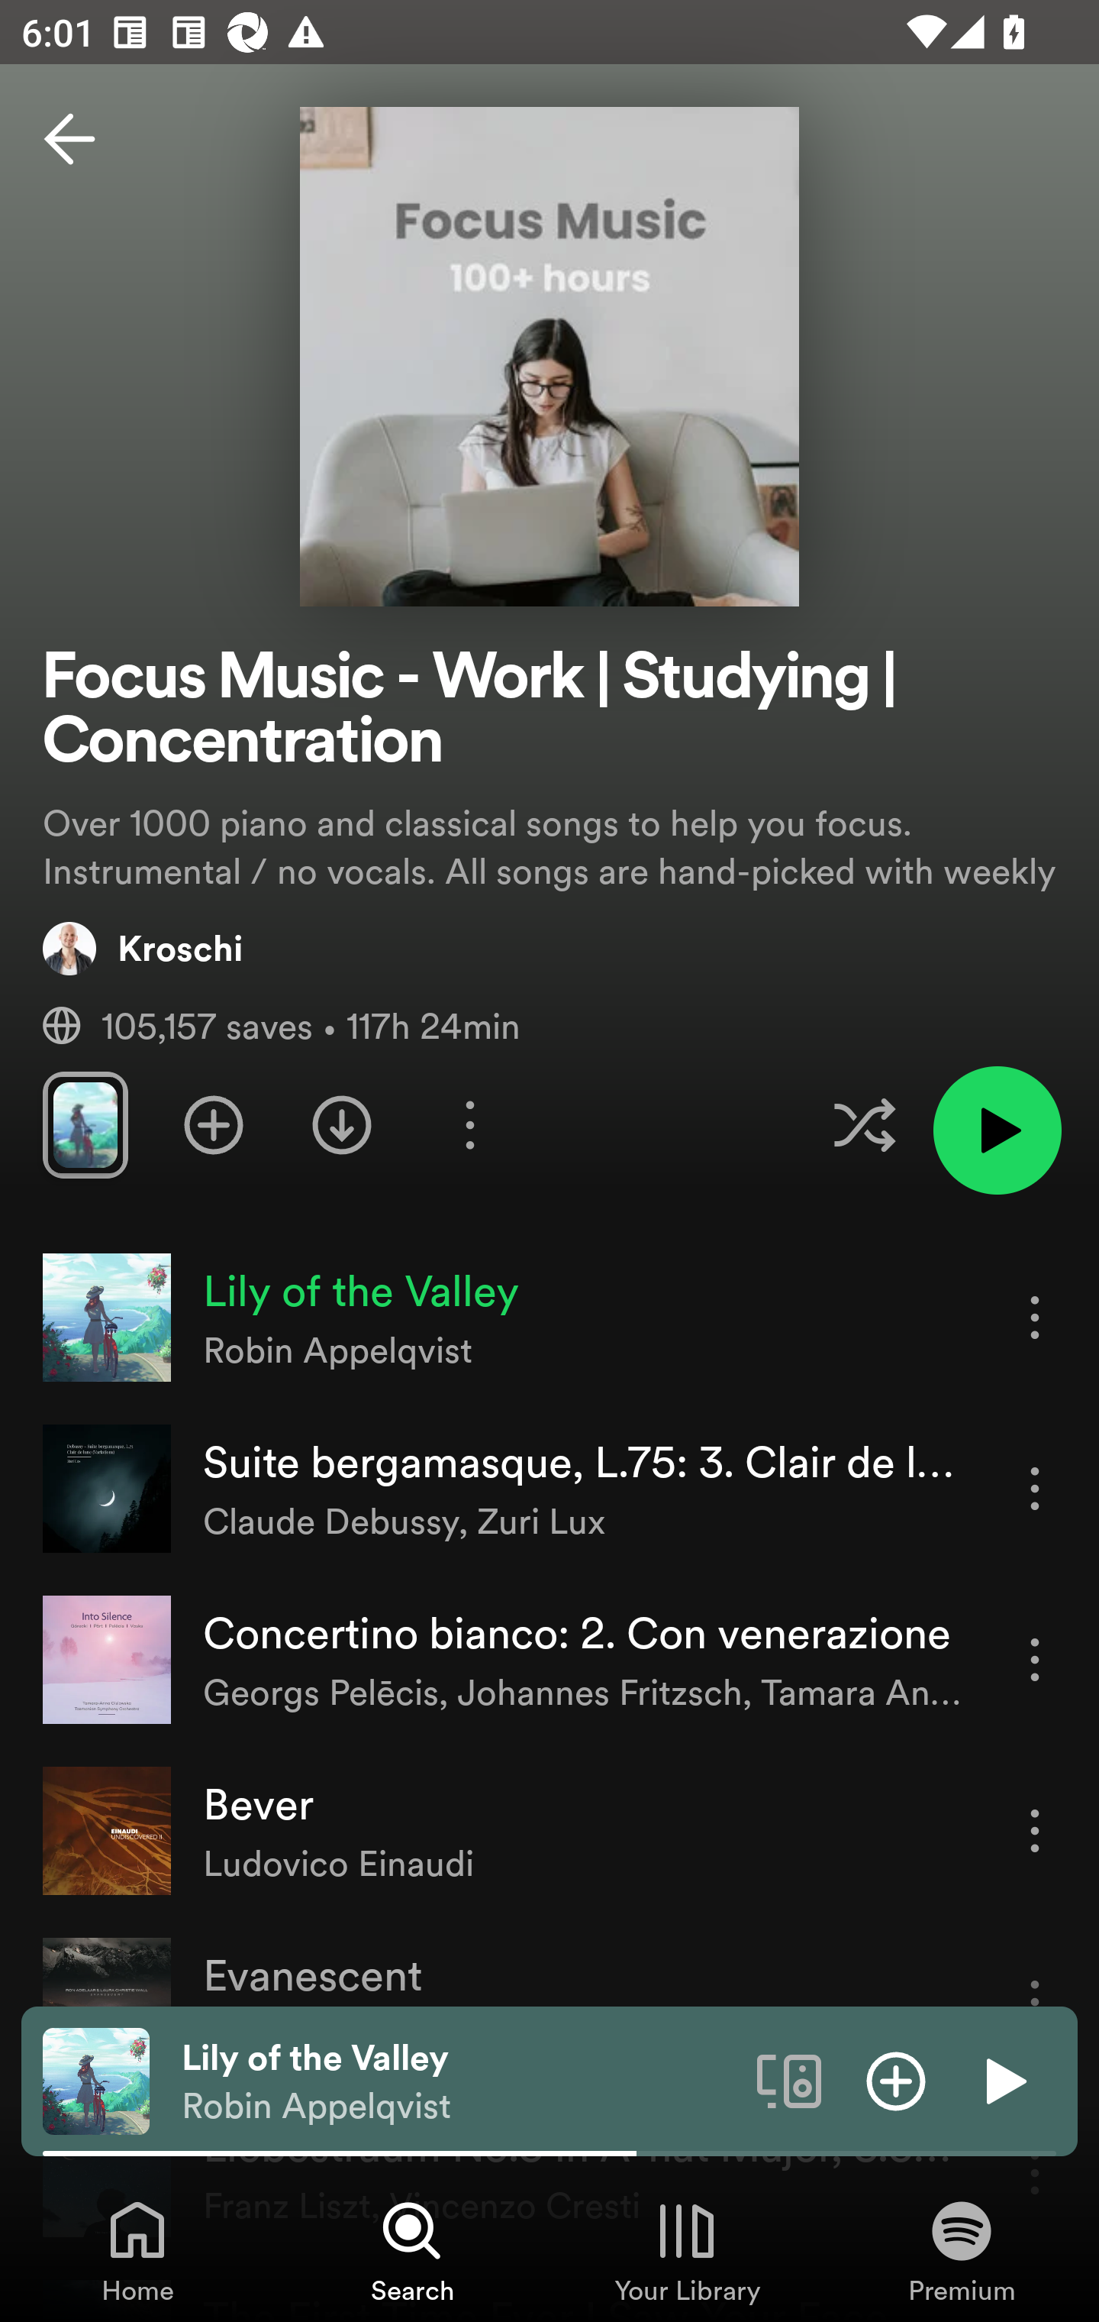 The image size is (1099, 2322). What do you see at coordinates (997, 1130) in the screenshot?
I see `Play playlist` at bounding box center [997, 1130].